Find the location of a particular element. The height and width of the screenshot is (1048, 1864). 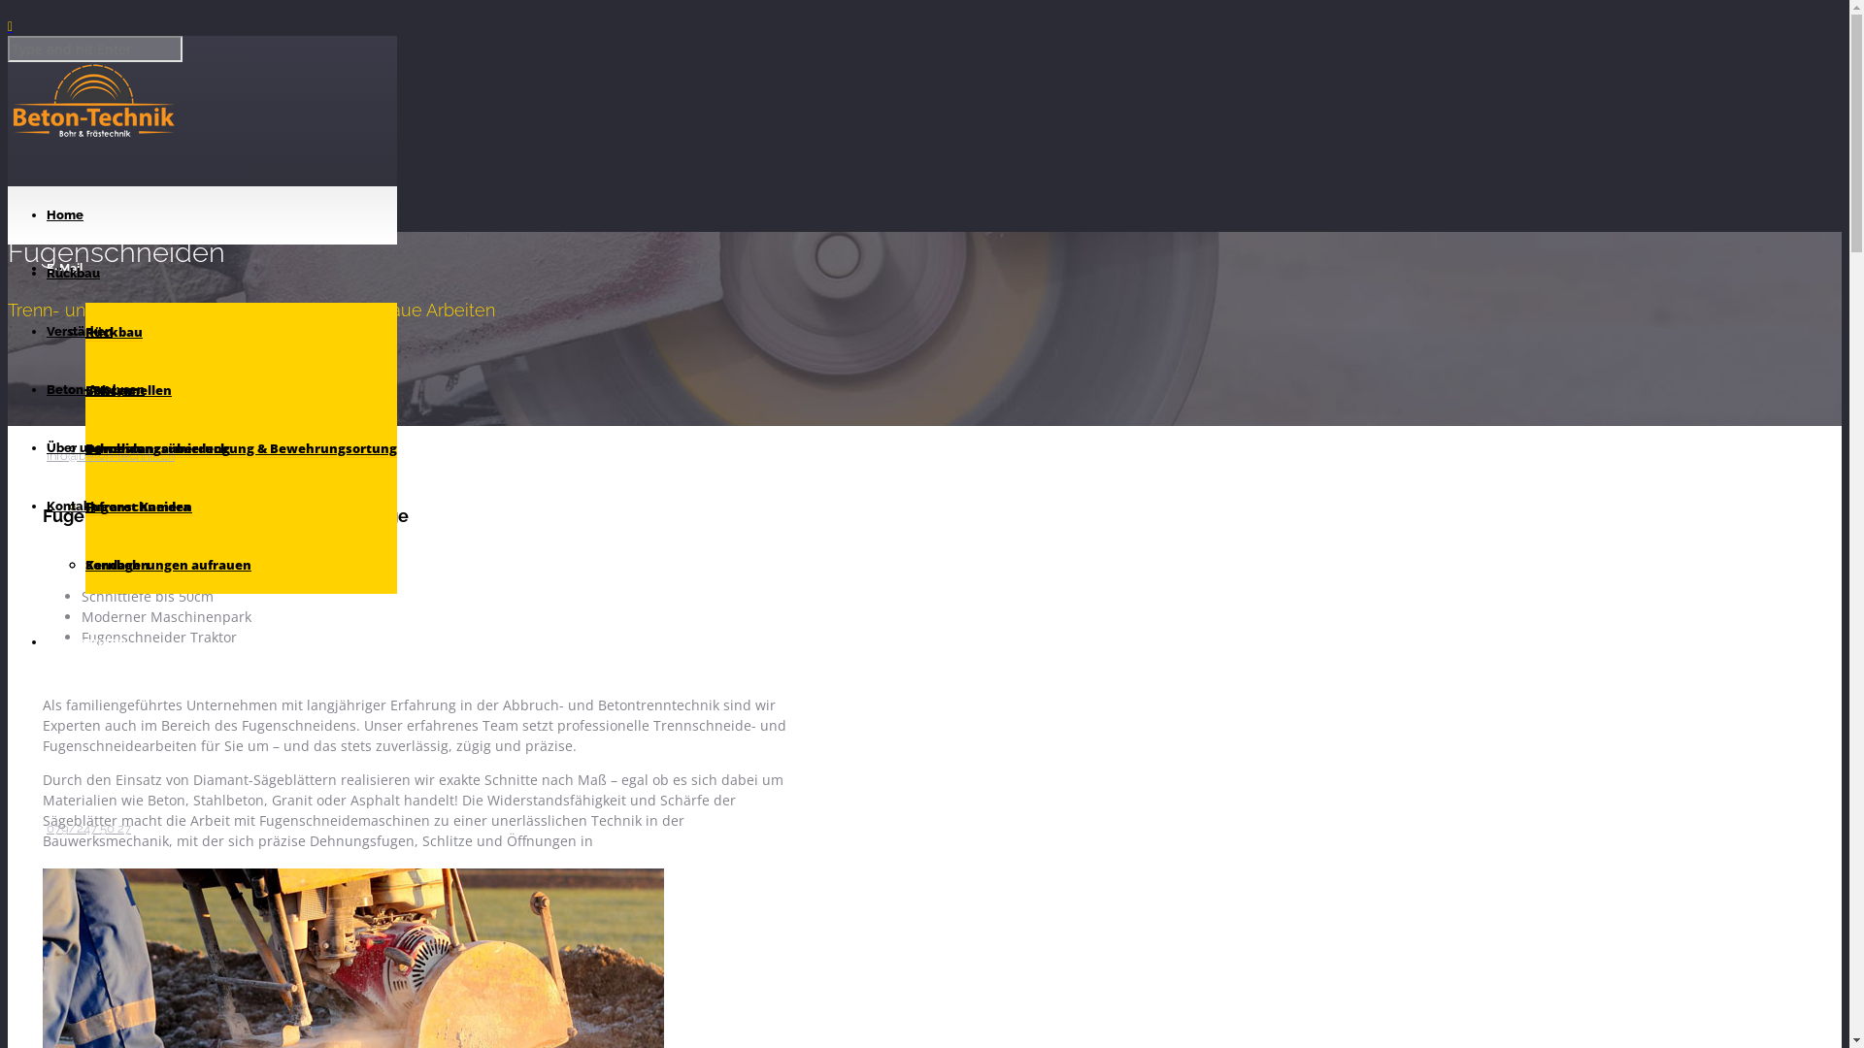

Kontakt is located at coordinates (71, 507).